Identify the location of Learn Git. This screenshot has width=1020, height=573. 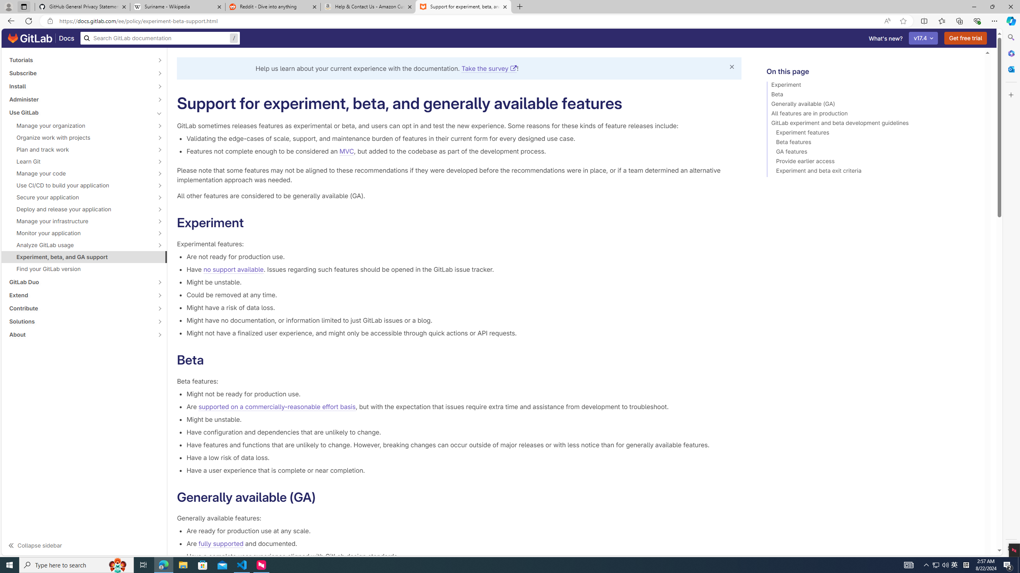
(80, 162).